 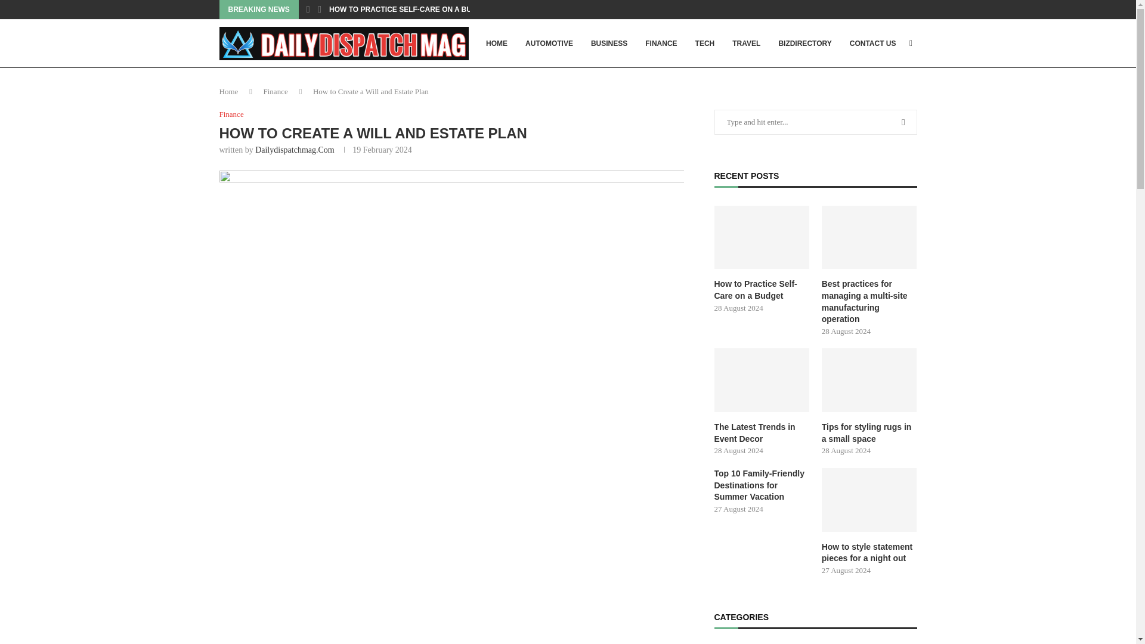 I want to click on Home, so click(x=229, y=91).